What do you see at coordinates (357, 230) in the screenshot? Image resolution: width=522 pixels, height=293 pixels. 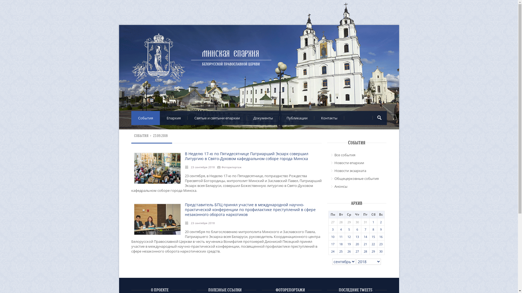 I see `6` at bounding box center [357, 230].